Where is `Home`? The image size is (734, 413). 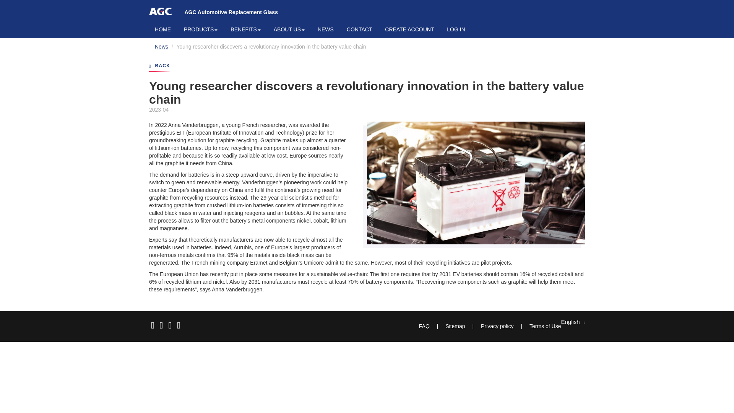 Home is located at coordinates (231, 12).